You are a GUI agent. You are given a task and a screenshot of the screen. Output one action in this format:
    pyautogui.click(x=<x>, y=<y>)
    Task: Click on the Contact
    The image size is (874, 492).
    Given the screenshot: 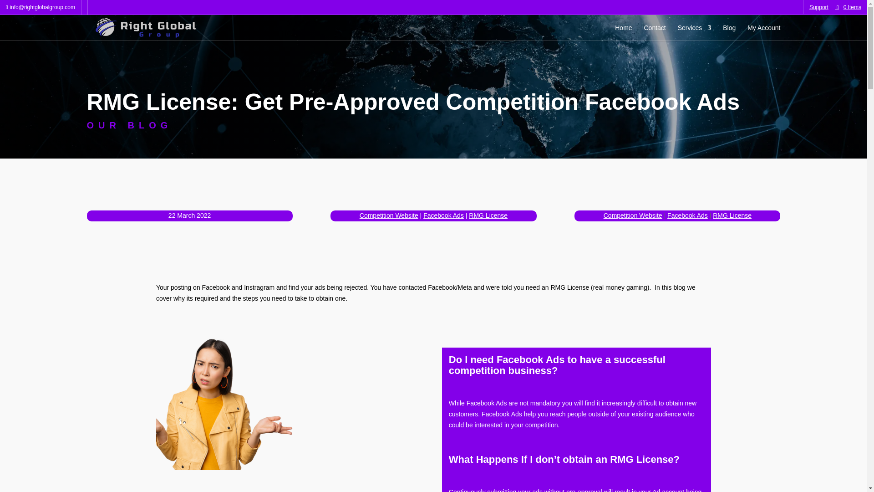 What is the action you would take?
    pyautogui.click(x=654, y=32)
    